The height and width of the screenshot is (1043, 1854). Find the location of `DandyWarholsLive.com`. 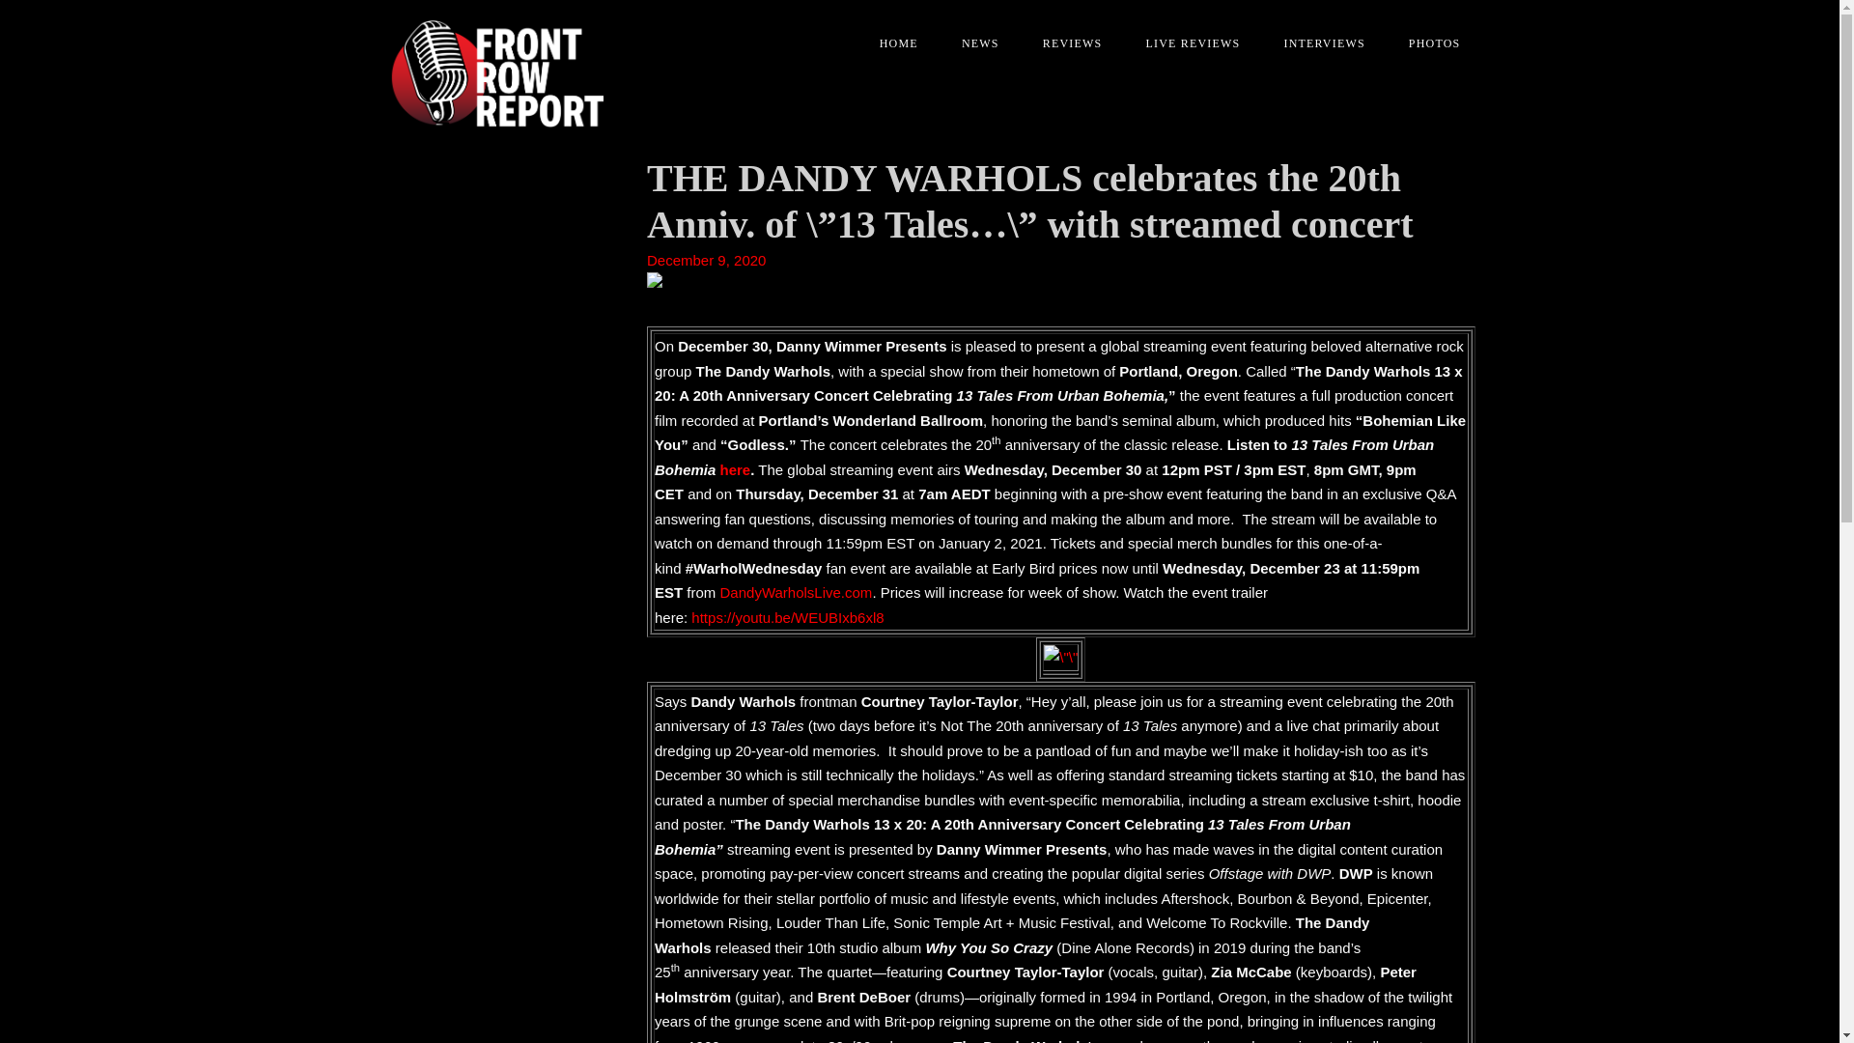

DandyWarholsLive.com is located at coordinates (797, 592).